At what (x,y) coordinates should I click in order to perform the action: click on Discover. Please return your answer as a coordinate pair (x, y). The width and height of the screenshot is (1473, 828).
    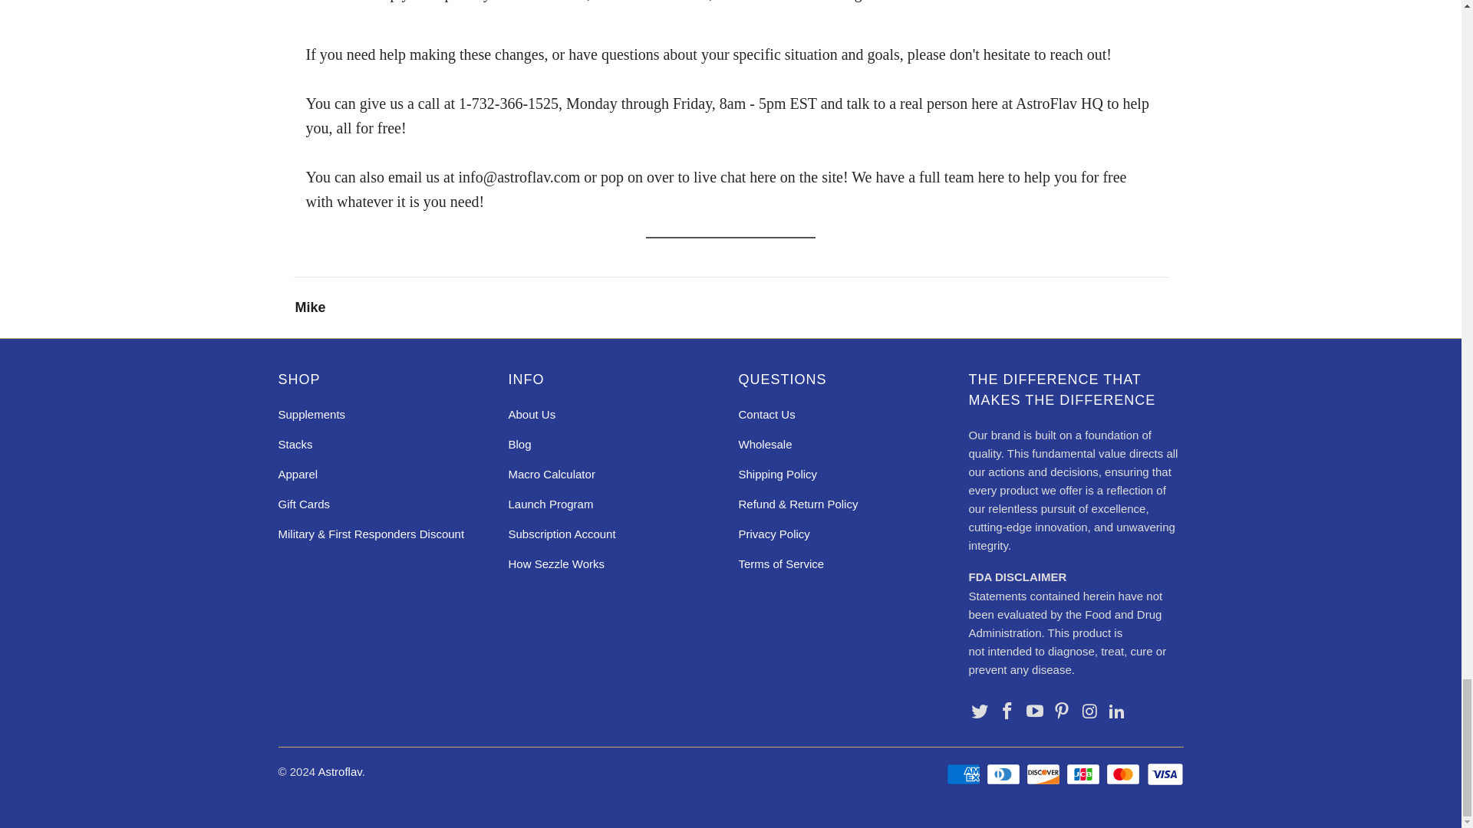
    Looking at the image, I should click on (1045, 774).